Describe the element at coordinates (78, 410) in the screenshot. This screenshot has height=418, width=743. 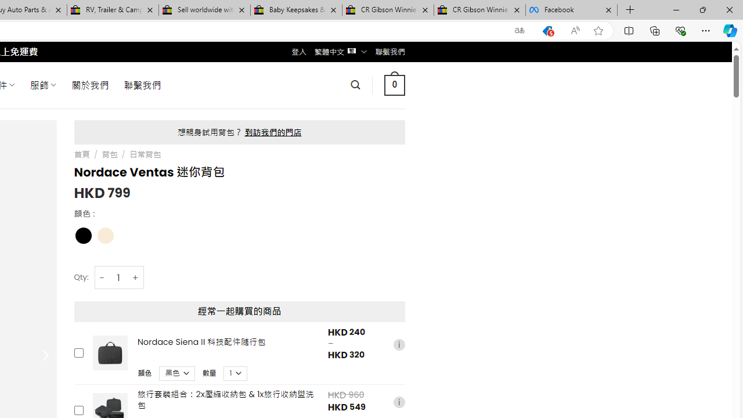
I see `Add this product to cart` at that location.